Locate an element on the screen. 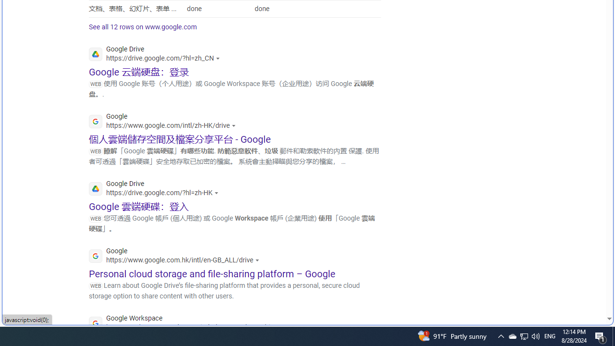 The width and height of the screenshot is (615, 346). Global web icon is located at coordinates (95, 323).